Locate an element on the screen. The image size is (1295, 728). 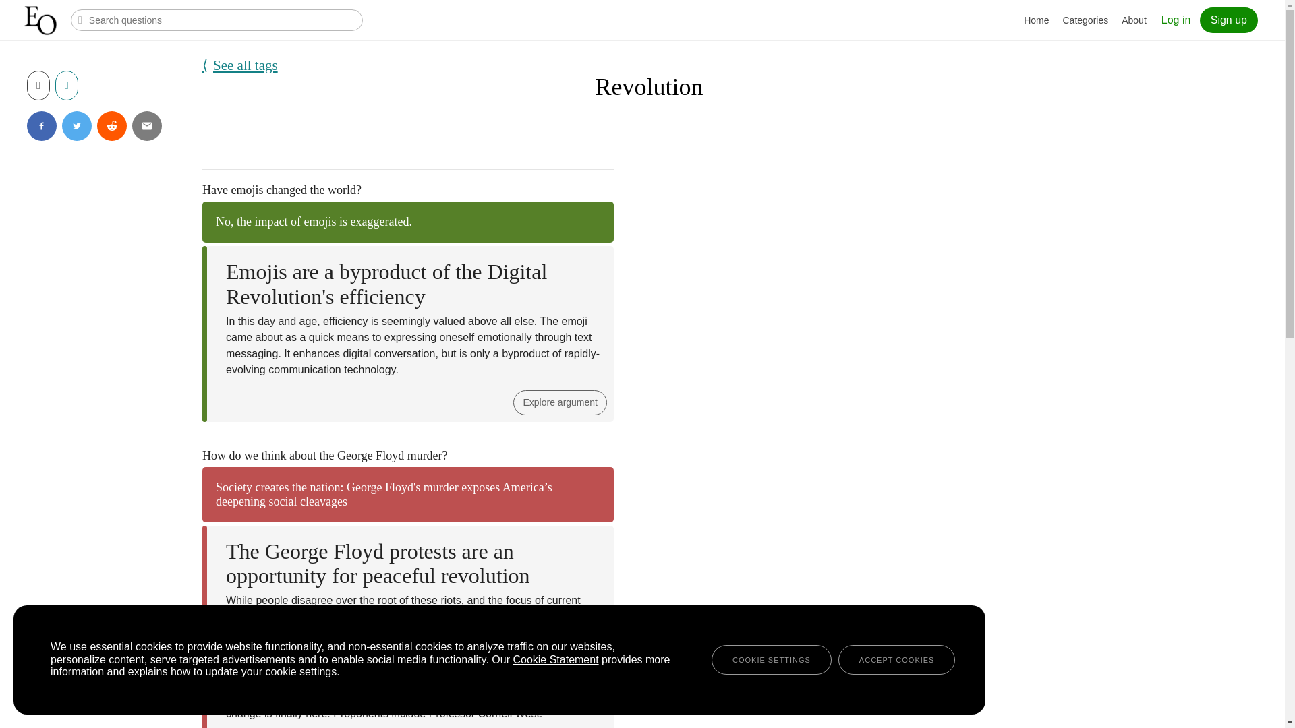
Explore argument is located at coordinates (560, 402).